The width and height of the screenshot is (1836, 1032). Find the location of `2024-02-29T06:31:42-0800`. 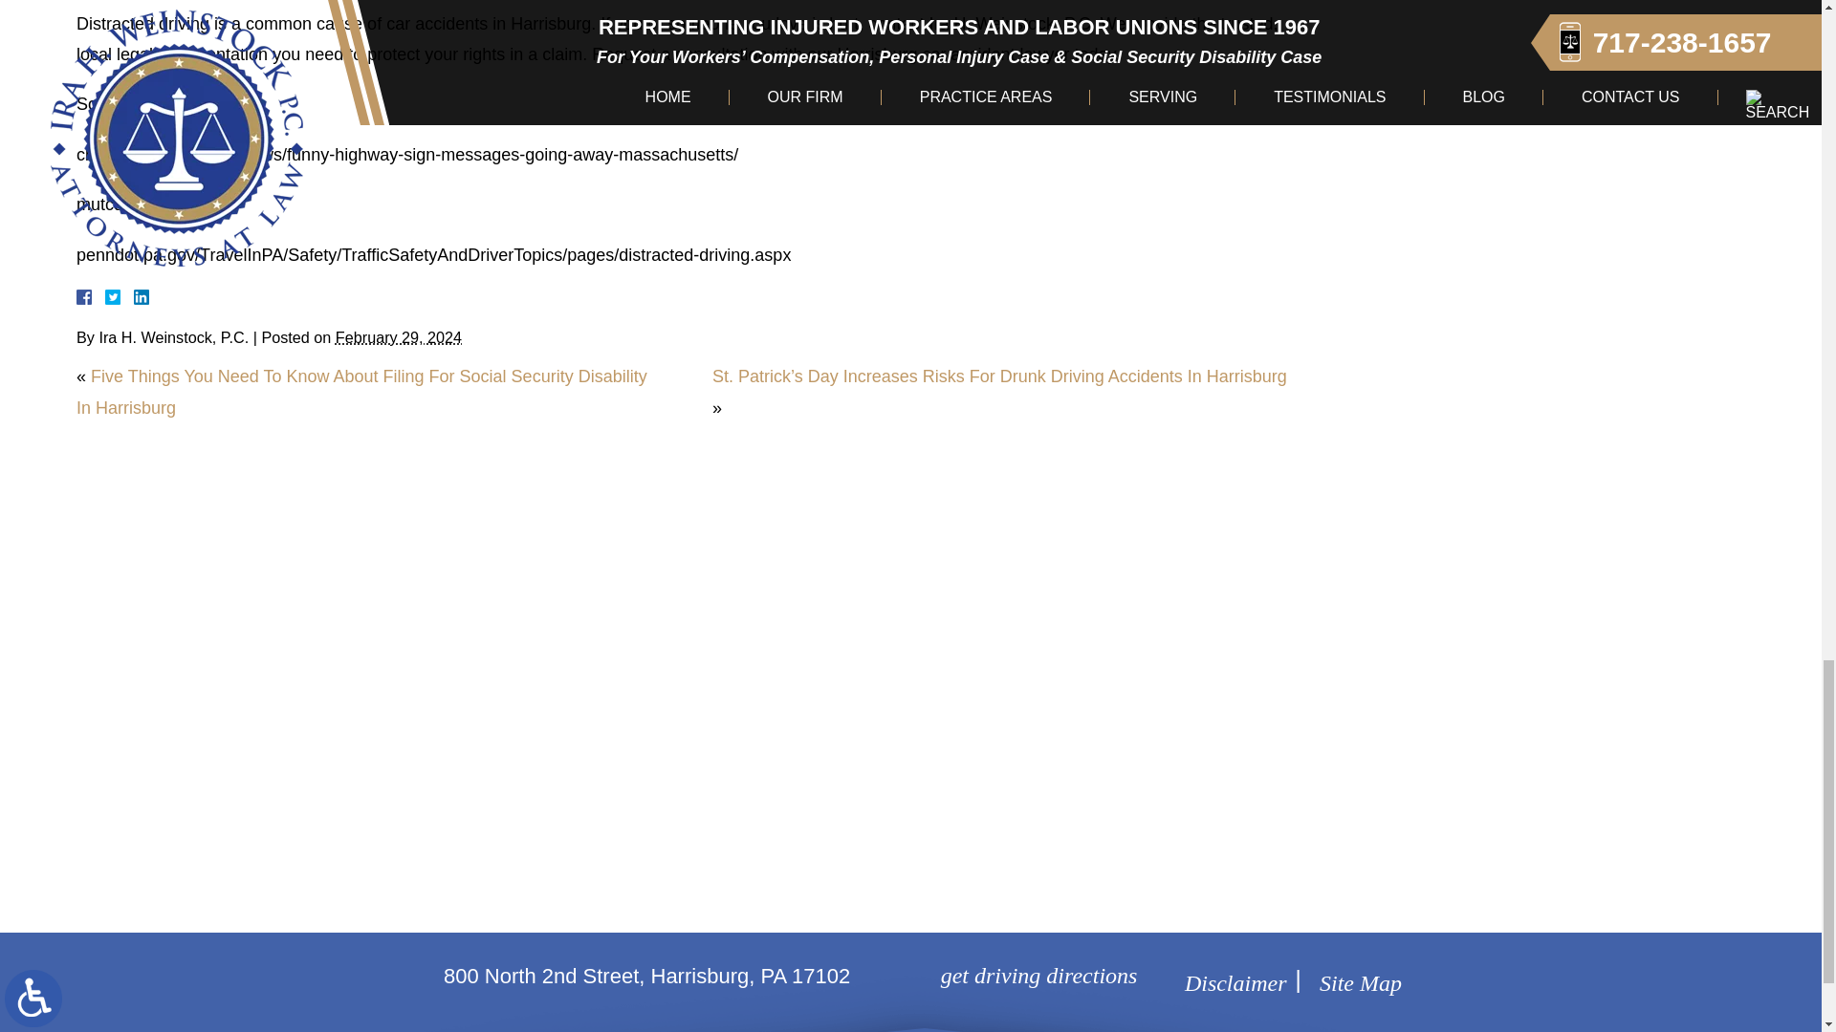

2024-02-29T06:31:42-0800 is located at coordinates (399, 336).